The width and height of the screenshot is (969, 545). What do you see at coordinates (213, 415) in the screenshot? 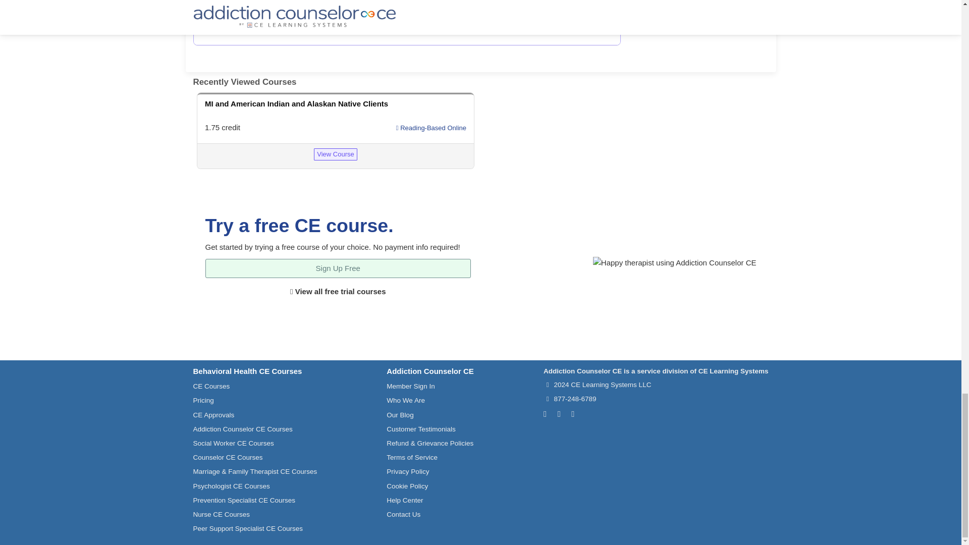
I see `CE Approvals` at bounding box center [213, 415].